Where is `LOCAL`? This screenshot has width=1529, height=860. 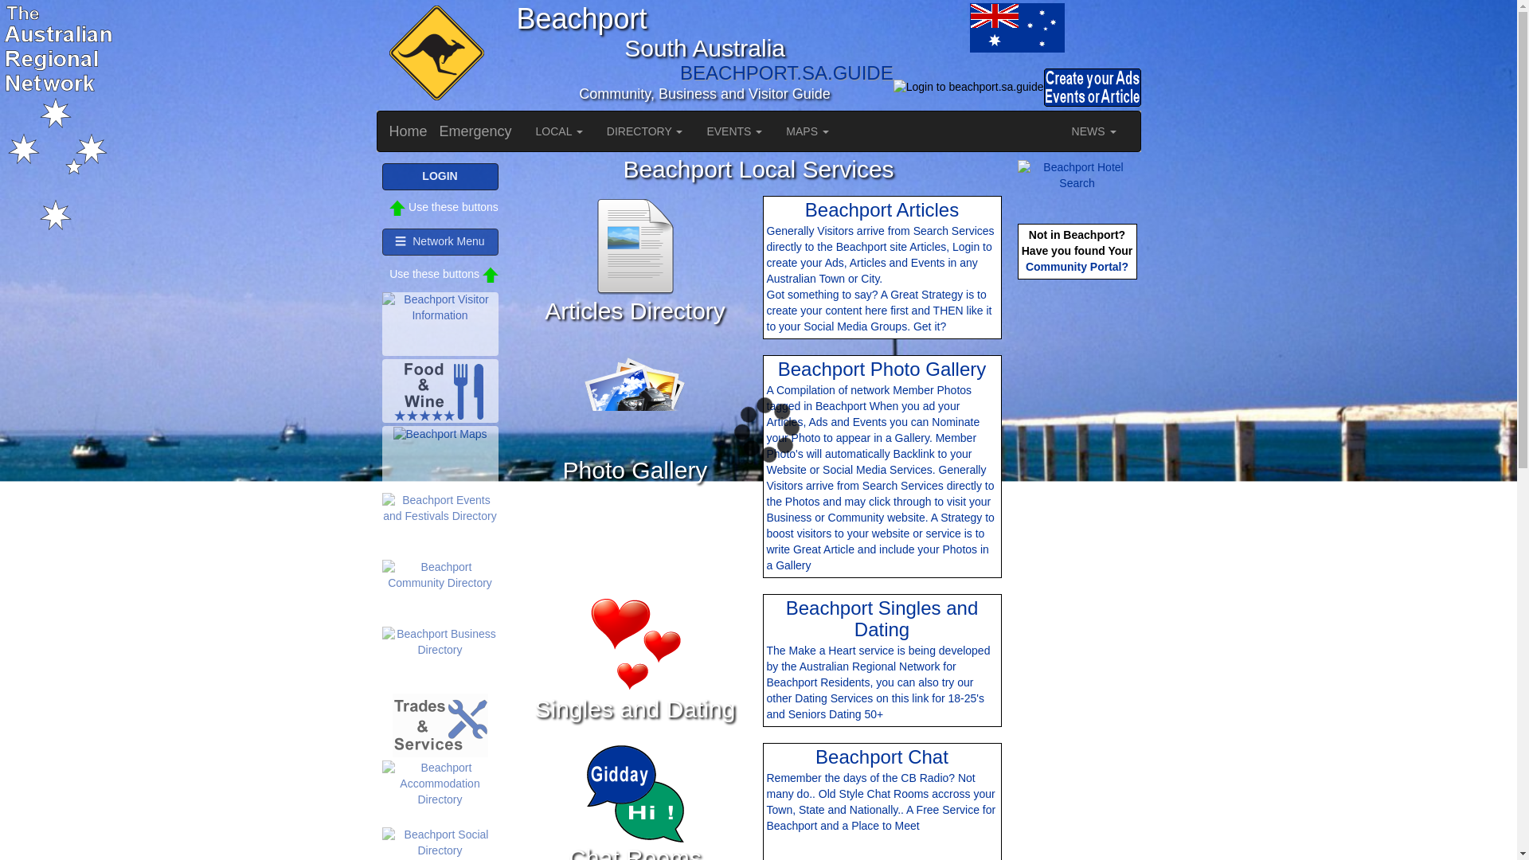 LOCAL is located at coordinates (559, 131).